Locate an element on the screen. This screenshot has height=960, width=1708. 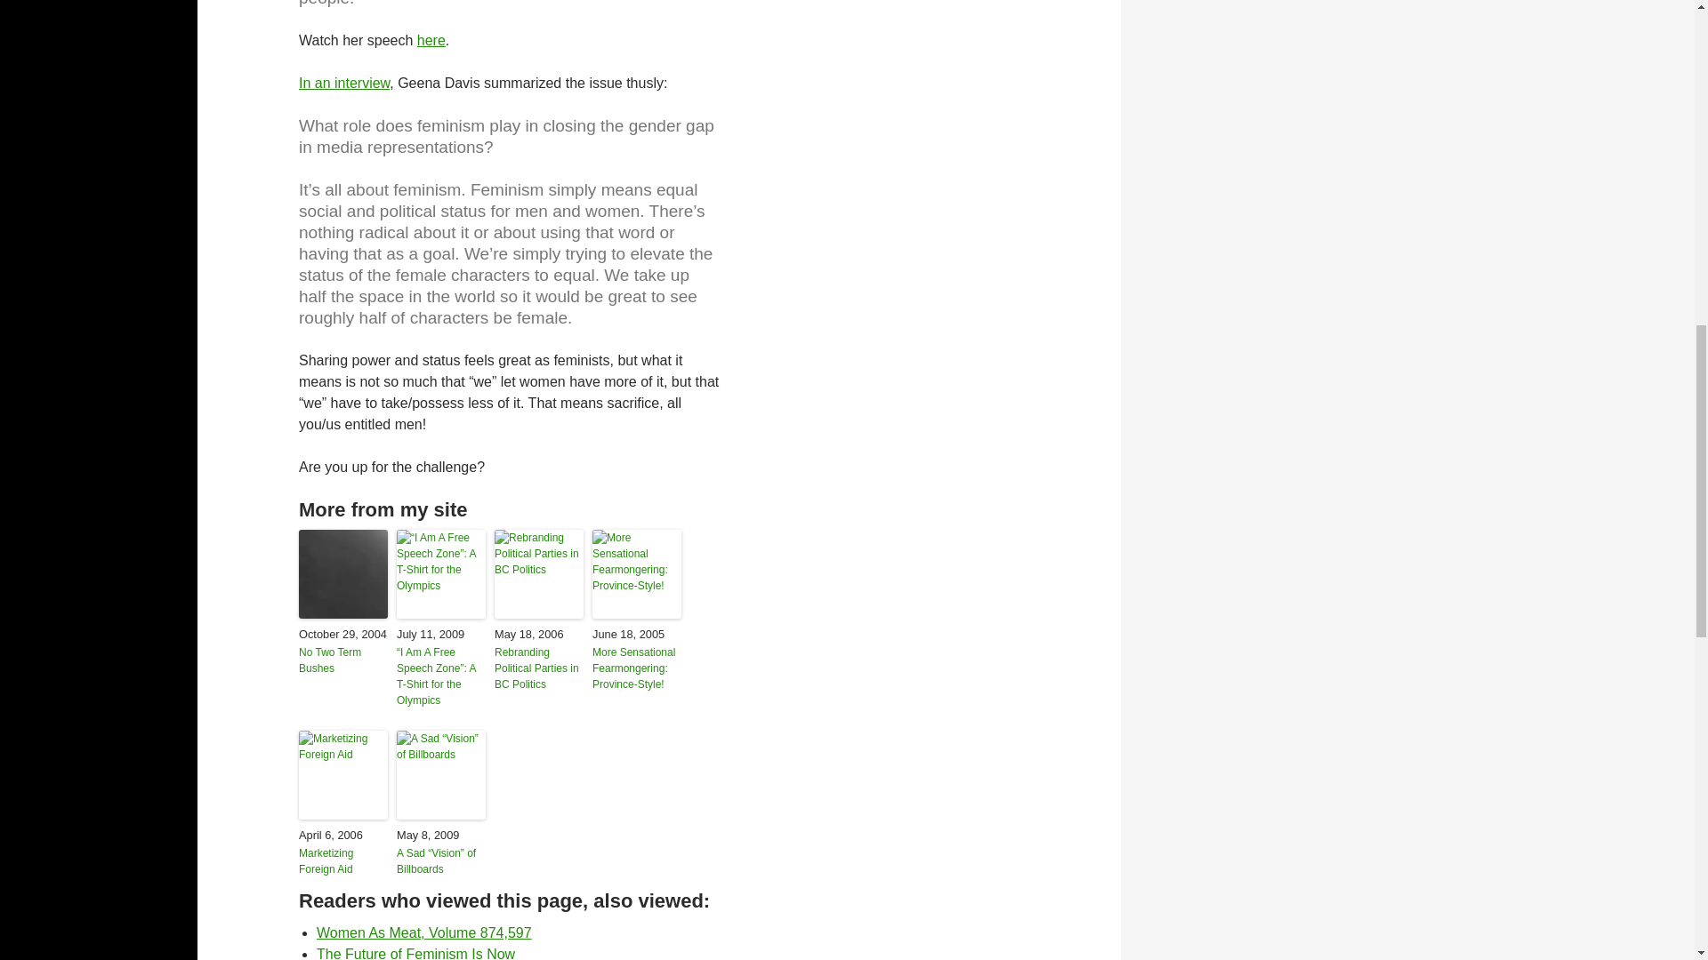
No Two Term Bushes is located at coordinates (343, 660).